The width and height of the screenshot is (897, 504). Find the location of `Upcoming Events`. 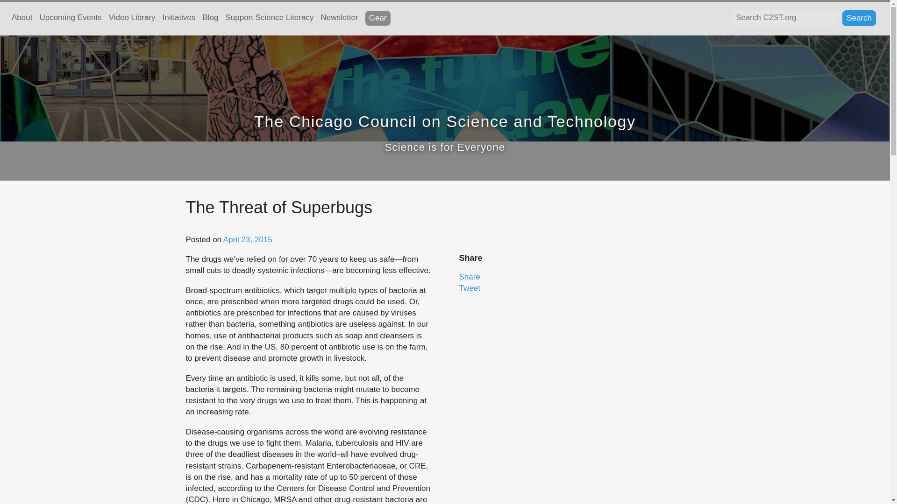

Upcoming Events is located at coordinates (70, 18).